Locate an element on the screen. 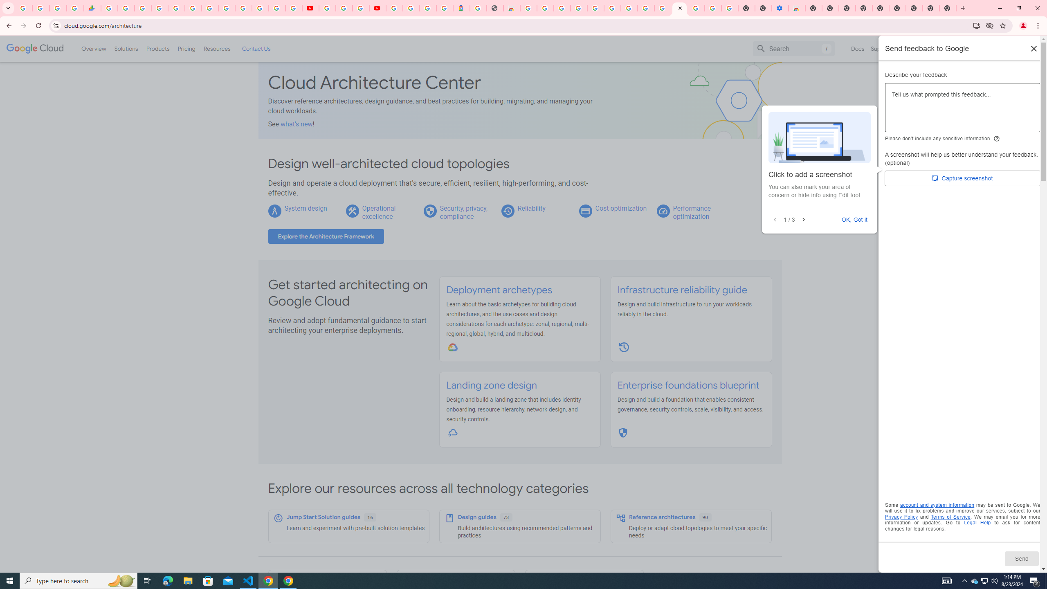 The height and width of the screenshot is (589, 1047). Google Workspace Admin Community is located at coordinates (24, 8).